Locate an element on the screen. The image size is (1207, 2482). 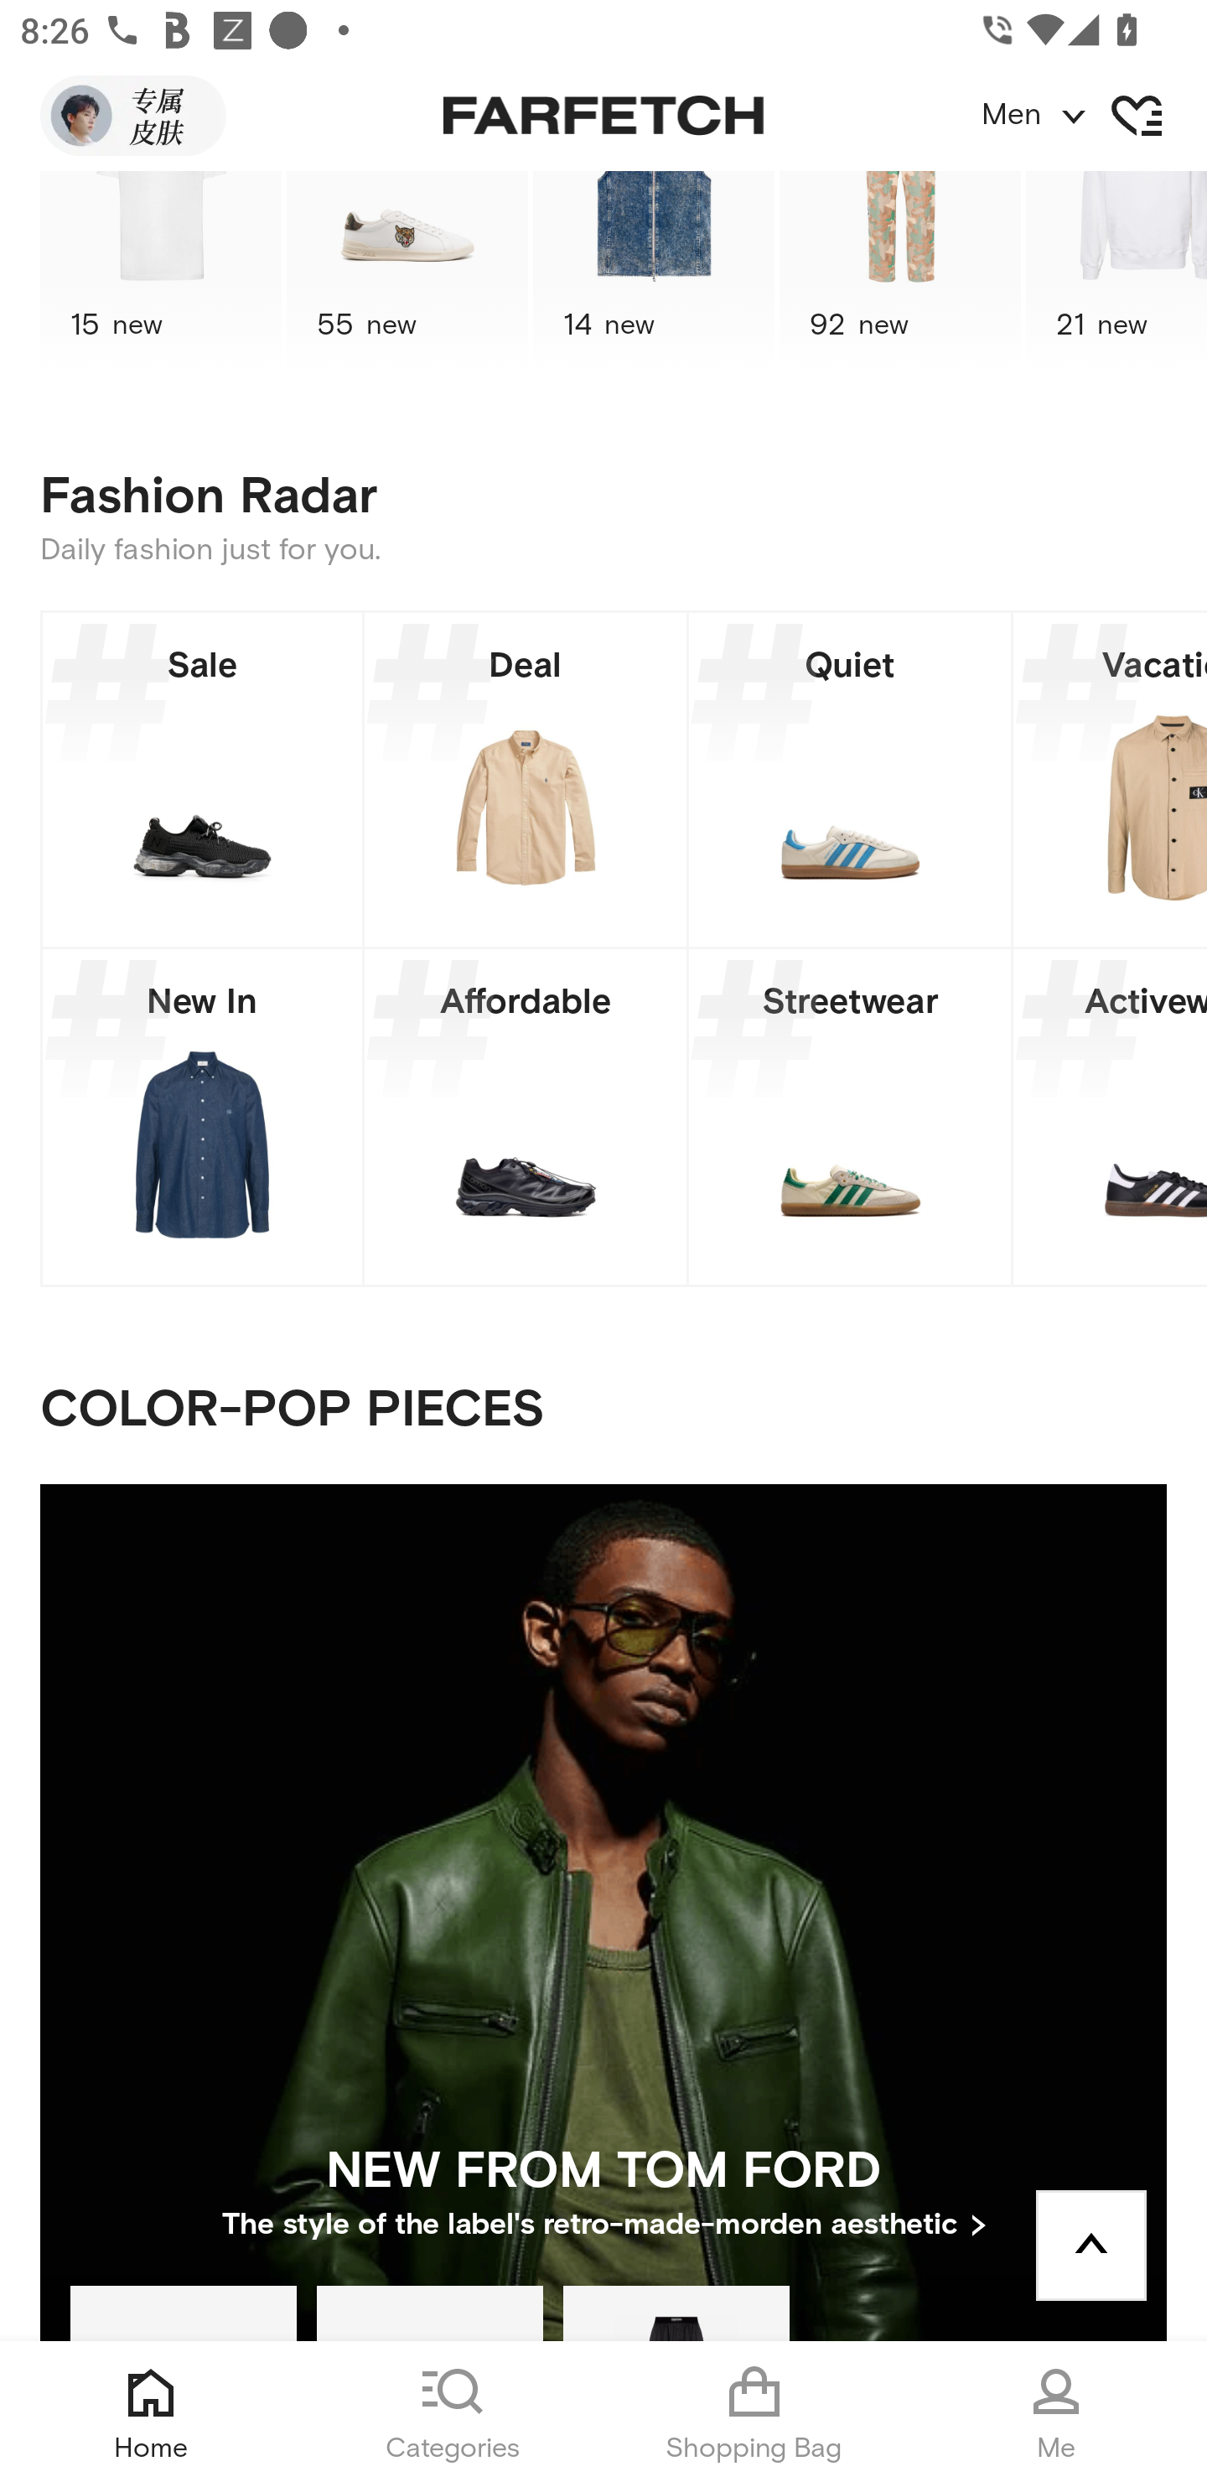
Streetwear is located at coordinates (850, 1117).